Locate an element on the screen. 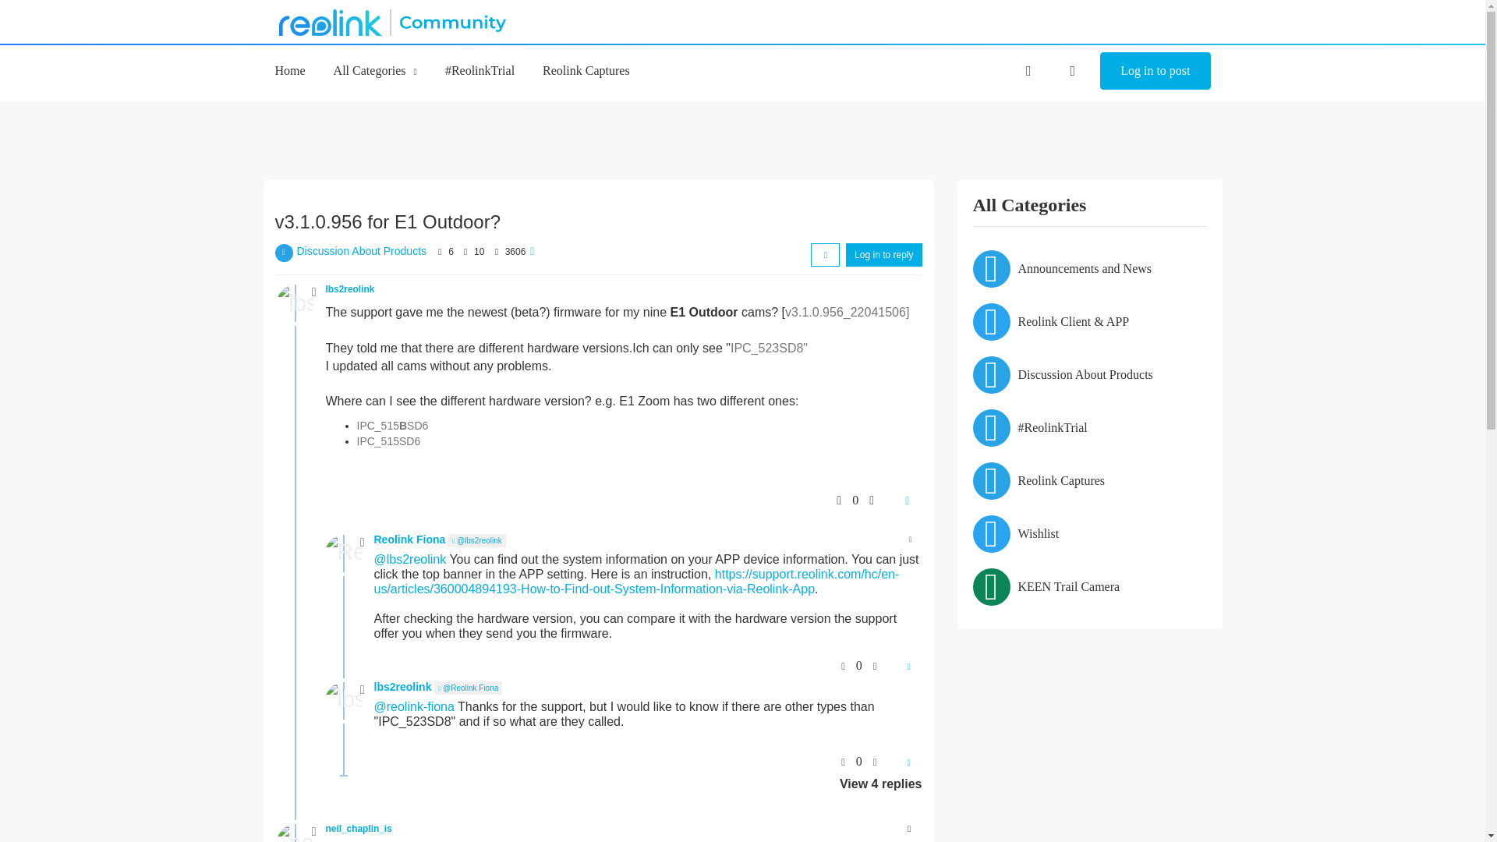 The width and height of the screenshot is (1497, 842). All Categories is located at coordinates (376, 70).